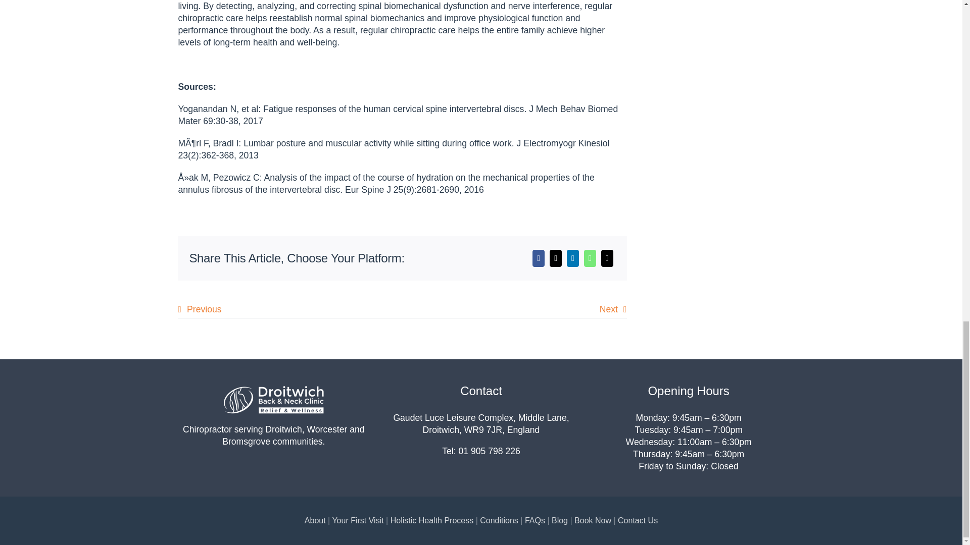  Describe the element at coordinates (613, 309) in the screenshot. I see `Next` at that location.